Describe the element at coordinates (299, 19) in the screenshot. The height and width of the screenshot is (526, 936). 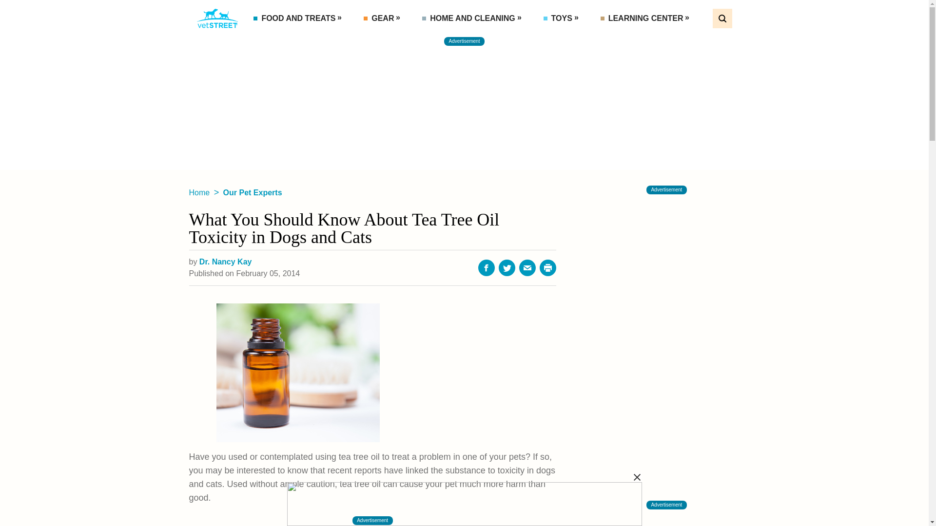
I see `FOOD AND TREATS` at that location.